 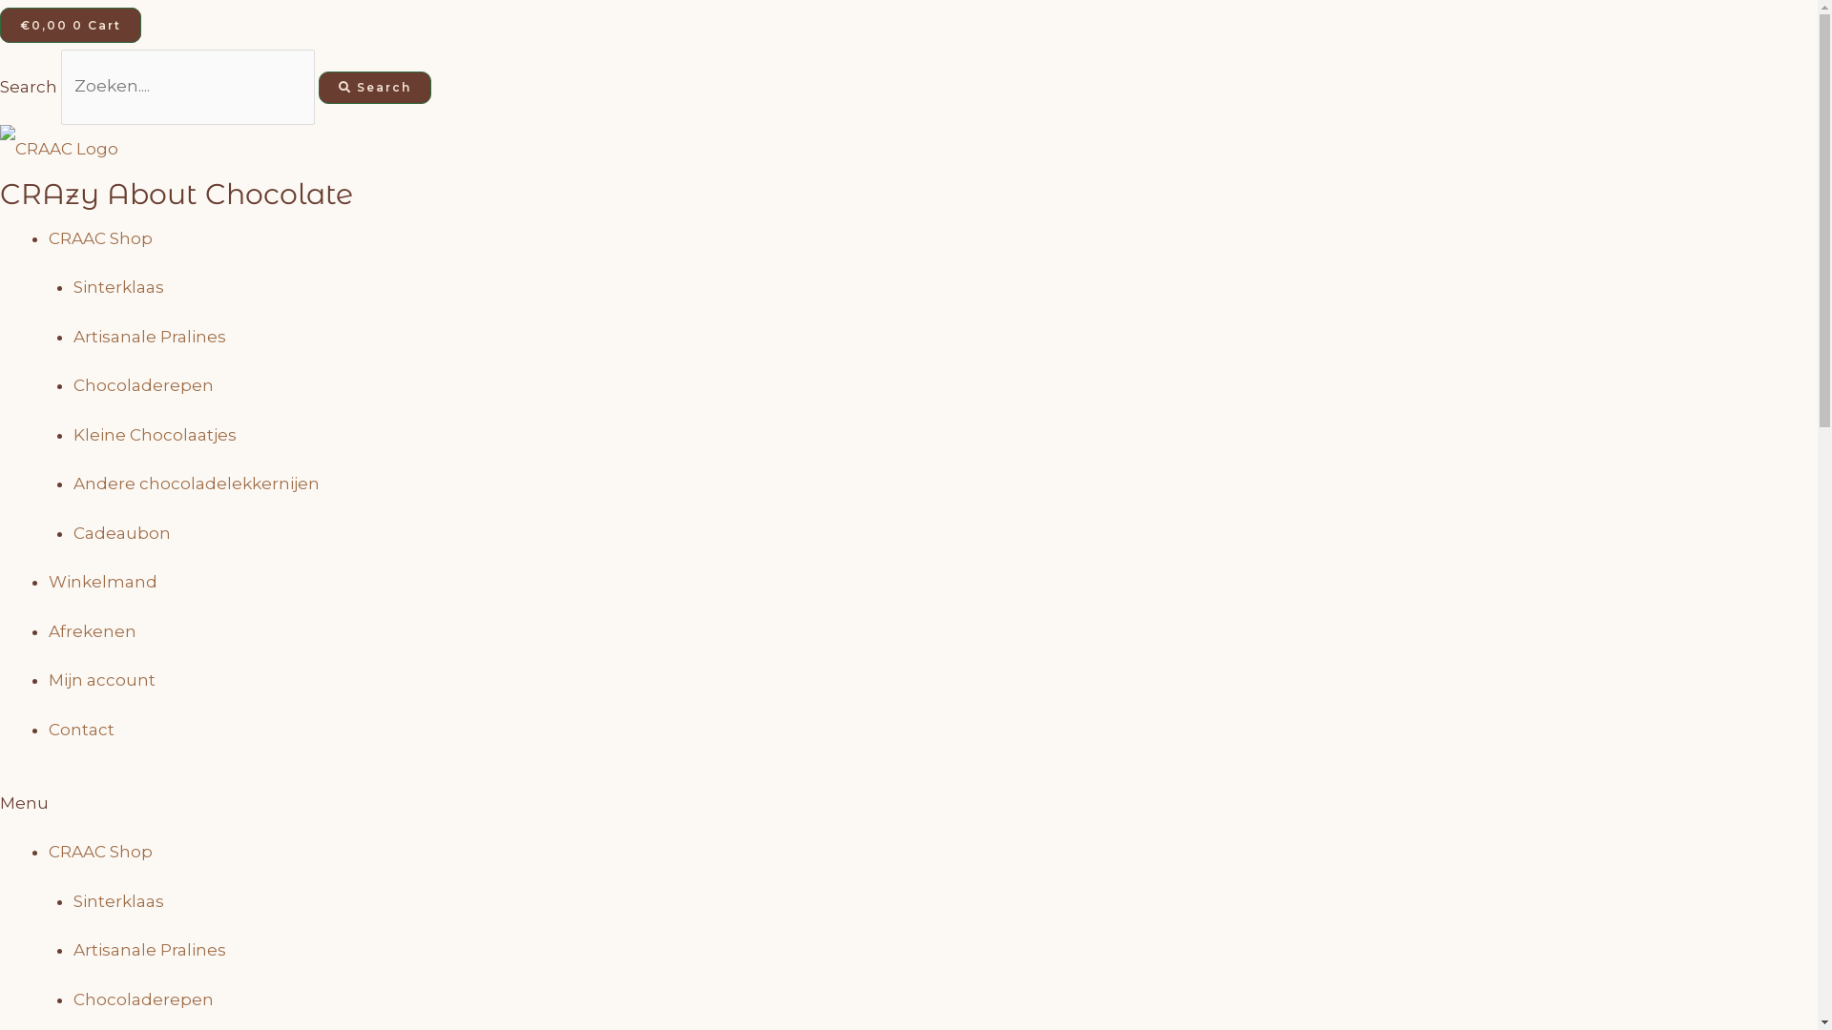 What do you see at coordinates (101, 851) in the screenshot?
I see `CRAAC Shop` at bounding box center [101, 851].